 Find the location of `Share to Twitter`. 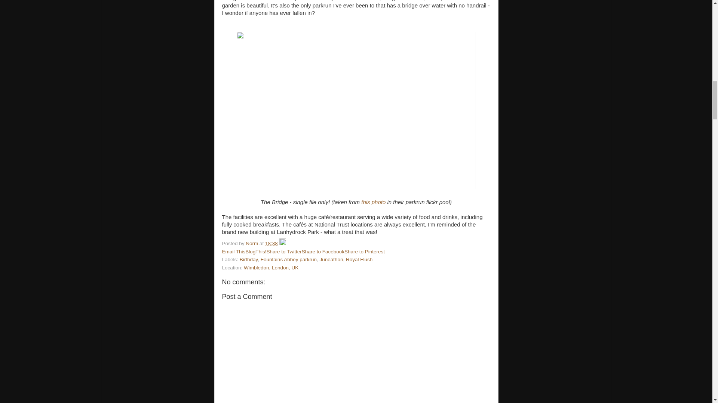

Share to Twitter is located at coordinates (284, 252).